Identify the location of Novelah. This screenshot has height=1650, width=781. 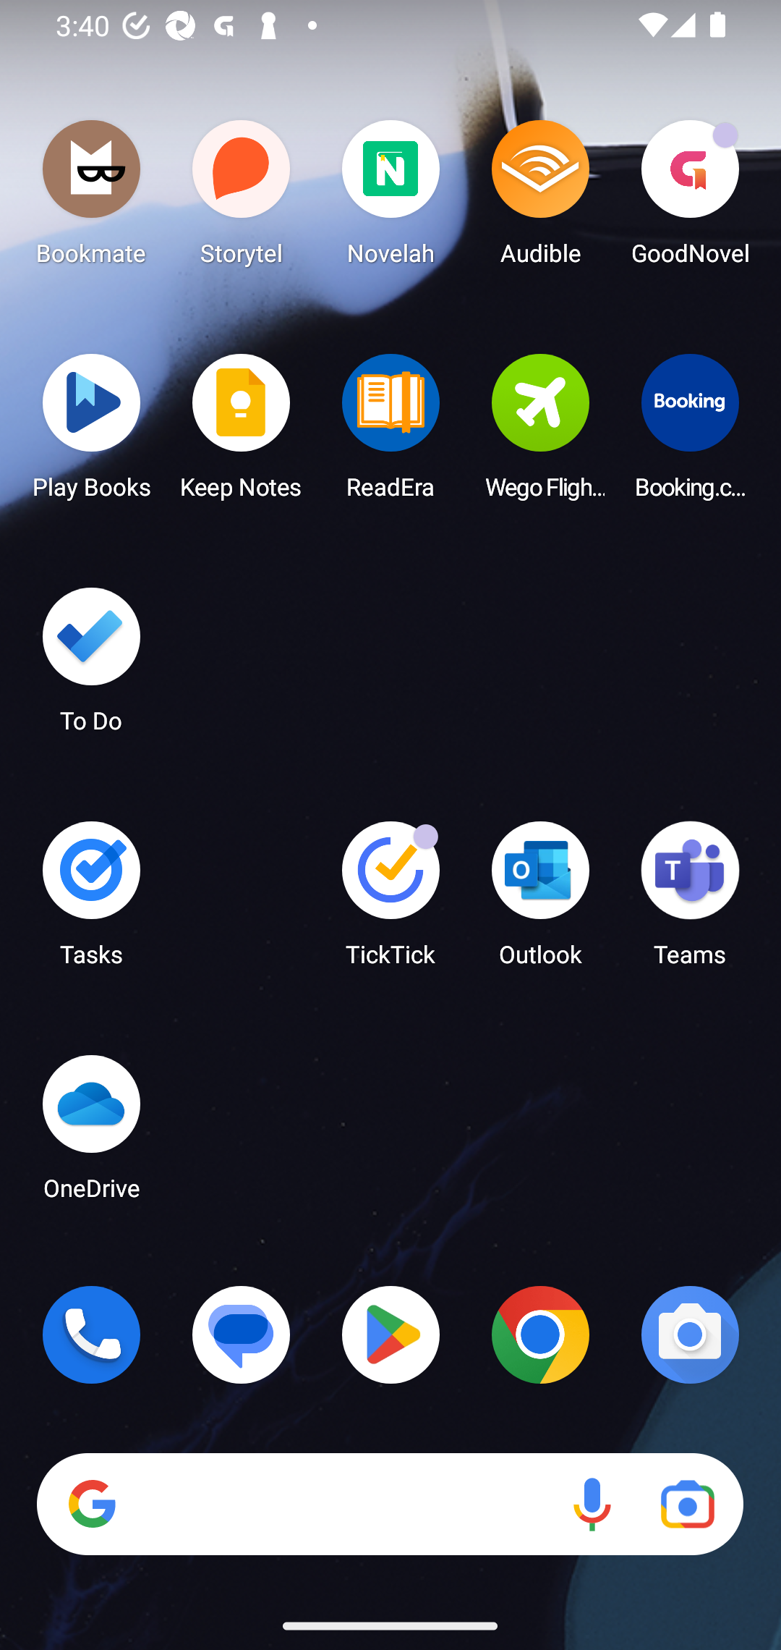
(390, 198).